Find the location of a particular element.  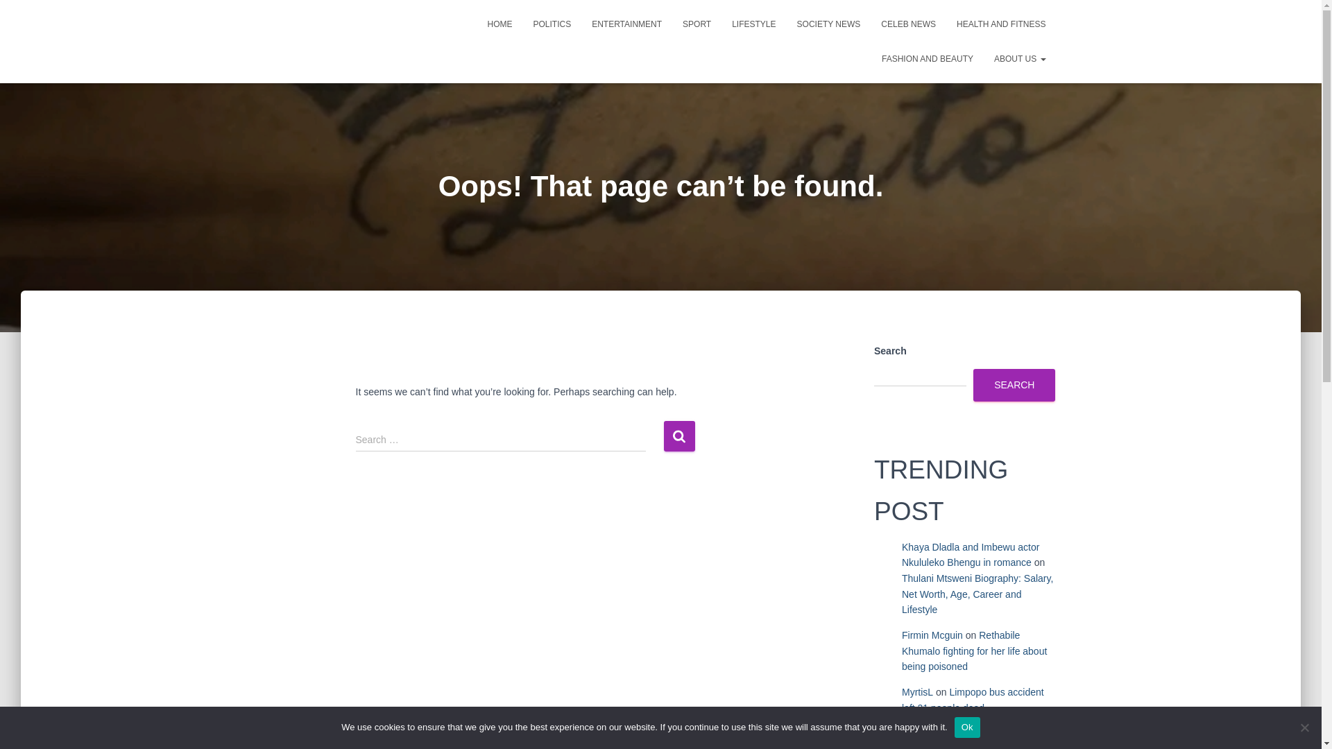

Lifestyle is located at coordinates (753, 24).